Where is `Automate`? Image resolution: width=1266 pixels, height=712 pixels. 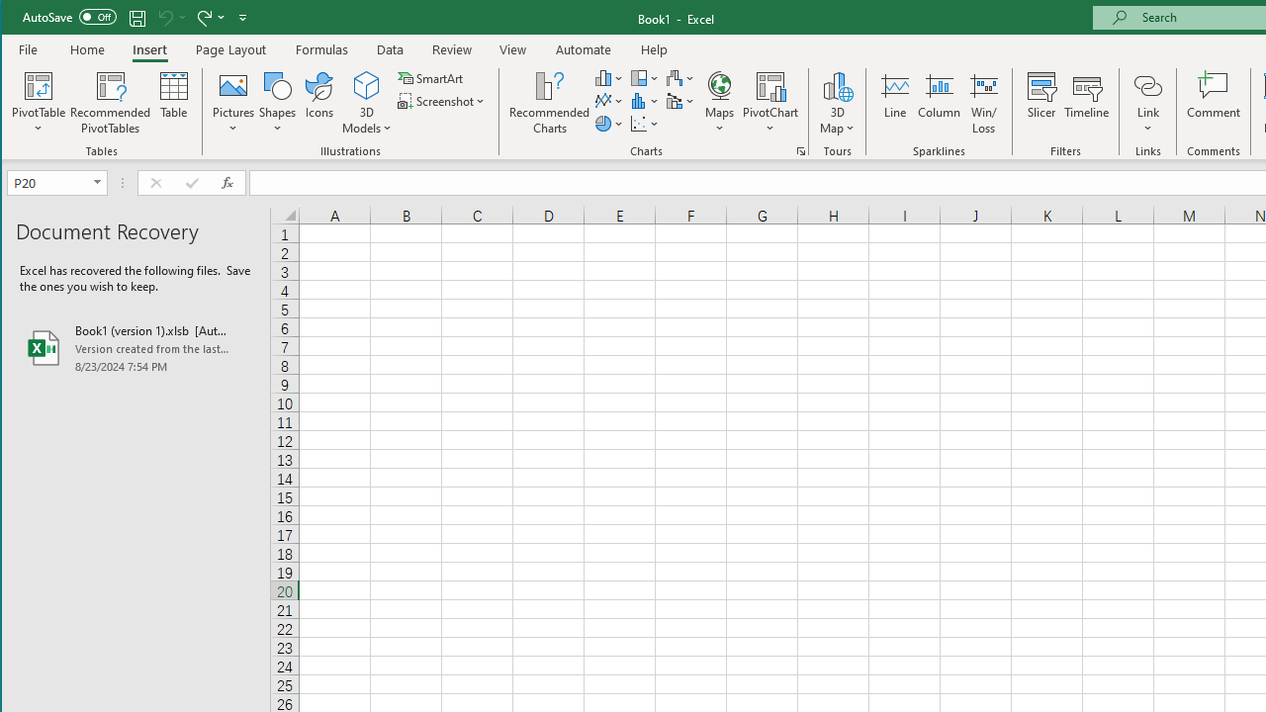 Automate is located at coordinates (584, 49).